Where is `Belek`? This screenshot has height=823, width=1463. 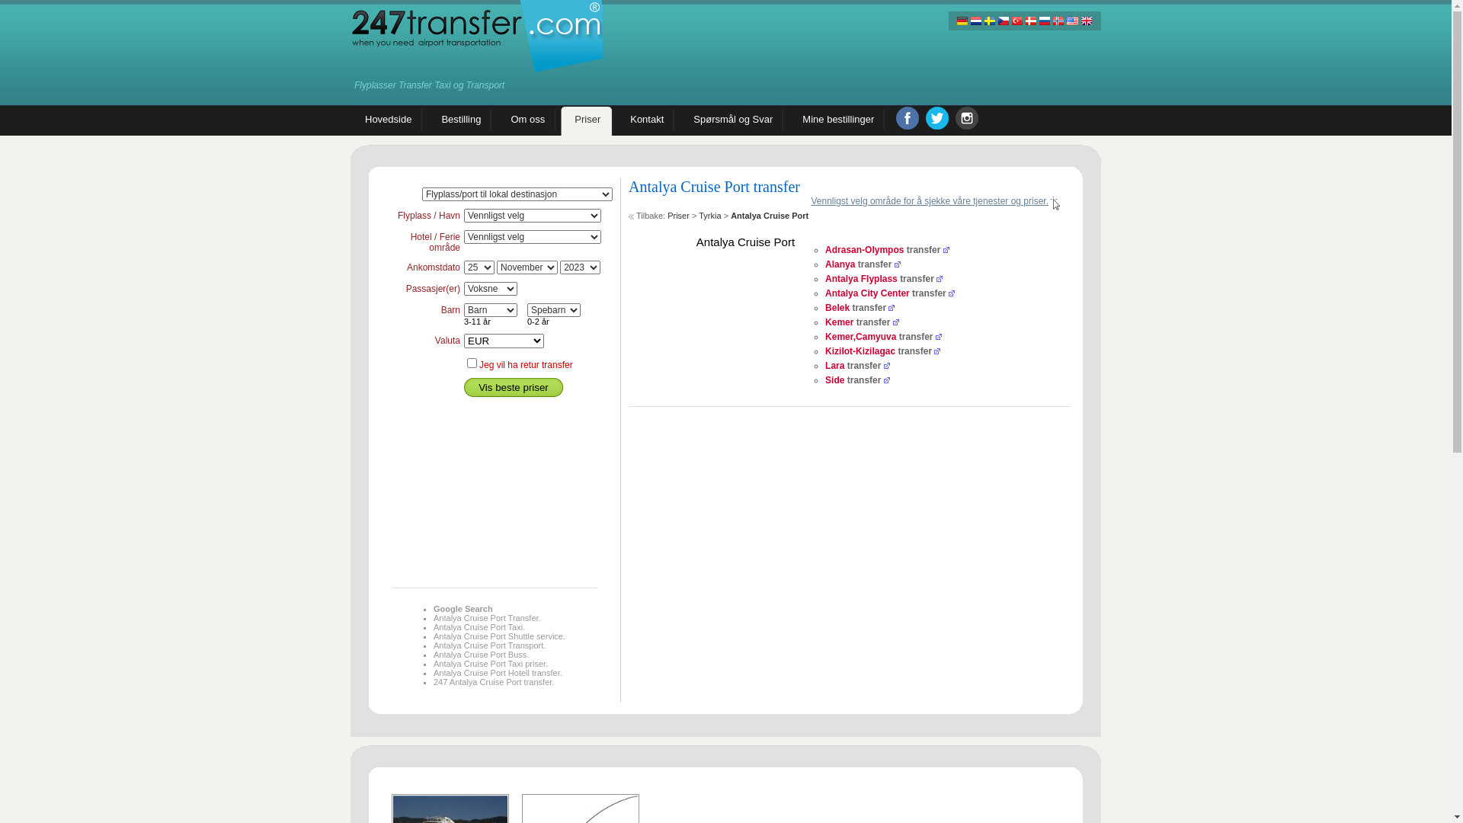 Belek is located at coordinates (837, 308).